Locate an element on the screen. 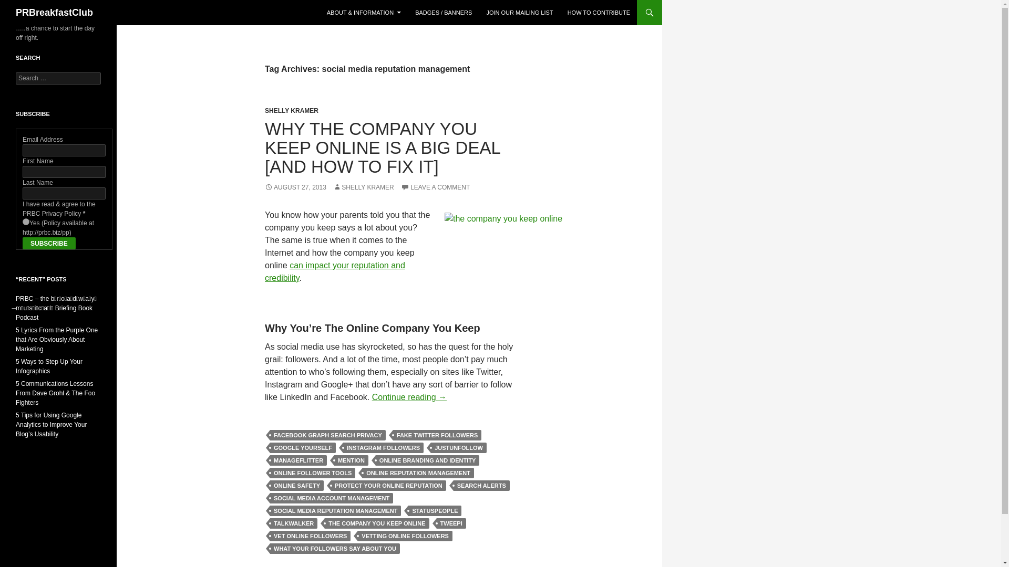 The height and width of the screenshot is (567, 1009). PrivacyPlease is located at coordinates (523, 265).